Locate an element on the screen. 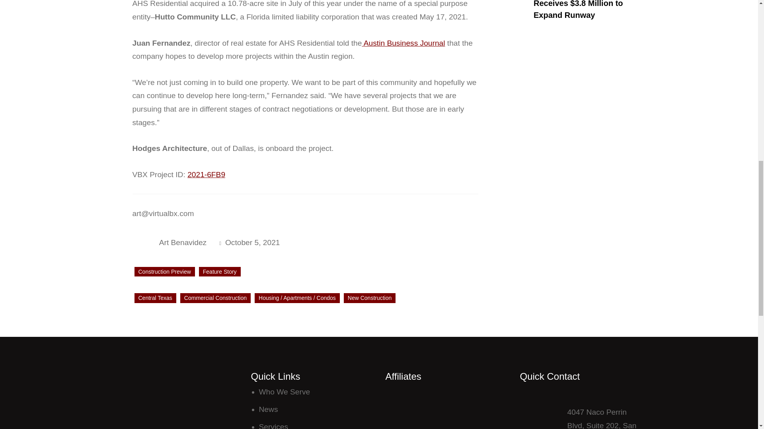 This screenshot has width=764, height=429. Who We Serve is located at coordinates (284, 392).